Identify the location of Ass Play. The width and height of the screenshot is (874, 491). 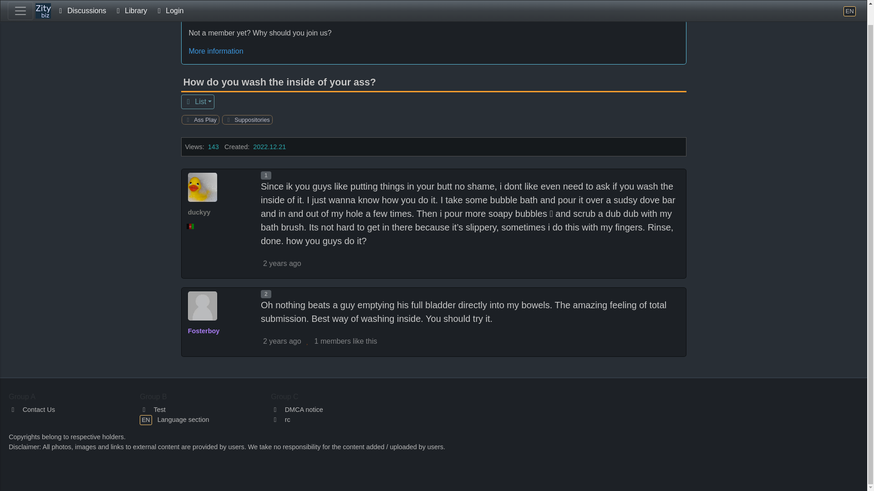
(102, 10).